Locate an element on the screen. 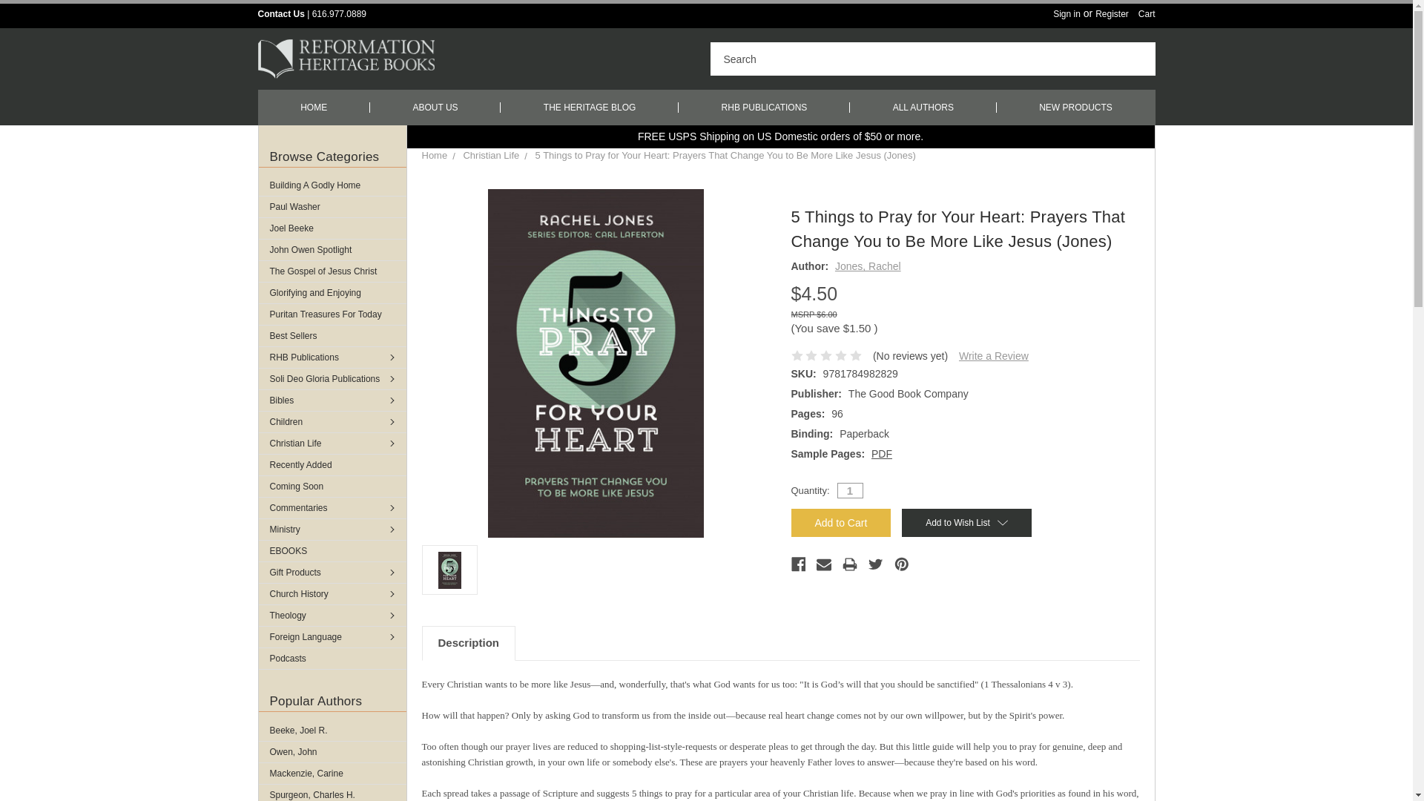 This screenshot has height=801, width=1424. ALL AUTHORS is located at coordinates (923, 107).